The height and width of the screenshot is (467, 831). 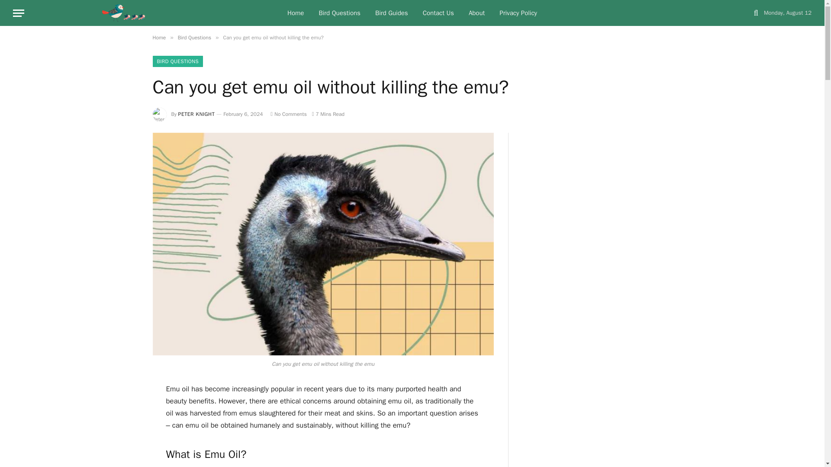 I want to click on BIRD QUESTIONS, so click(x=177, y=61).